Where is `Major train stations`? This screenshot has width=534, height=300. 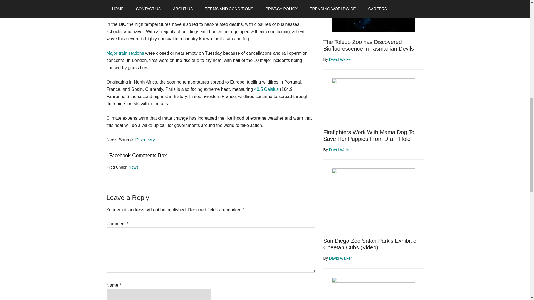
Major train stations is located at coordinates (125, 53).